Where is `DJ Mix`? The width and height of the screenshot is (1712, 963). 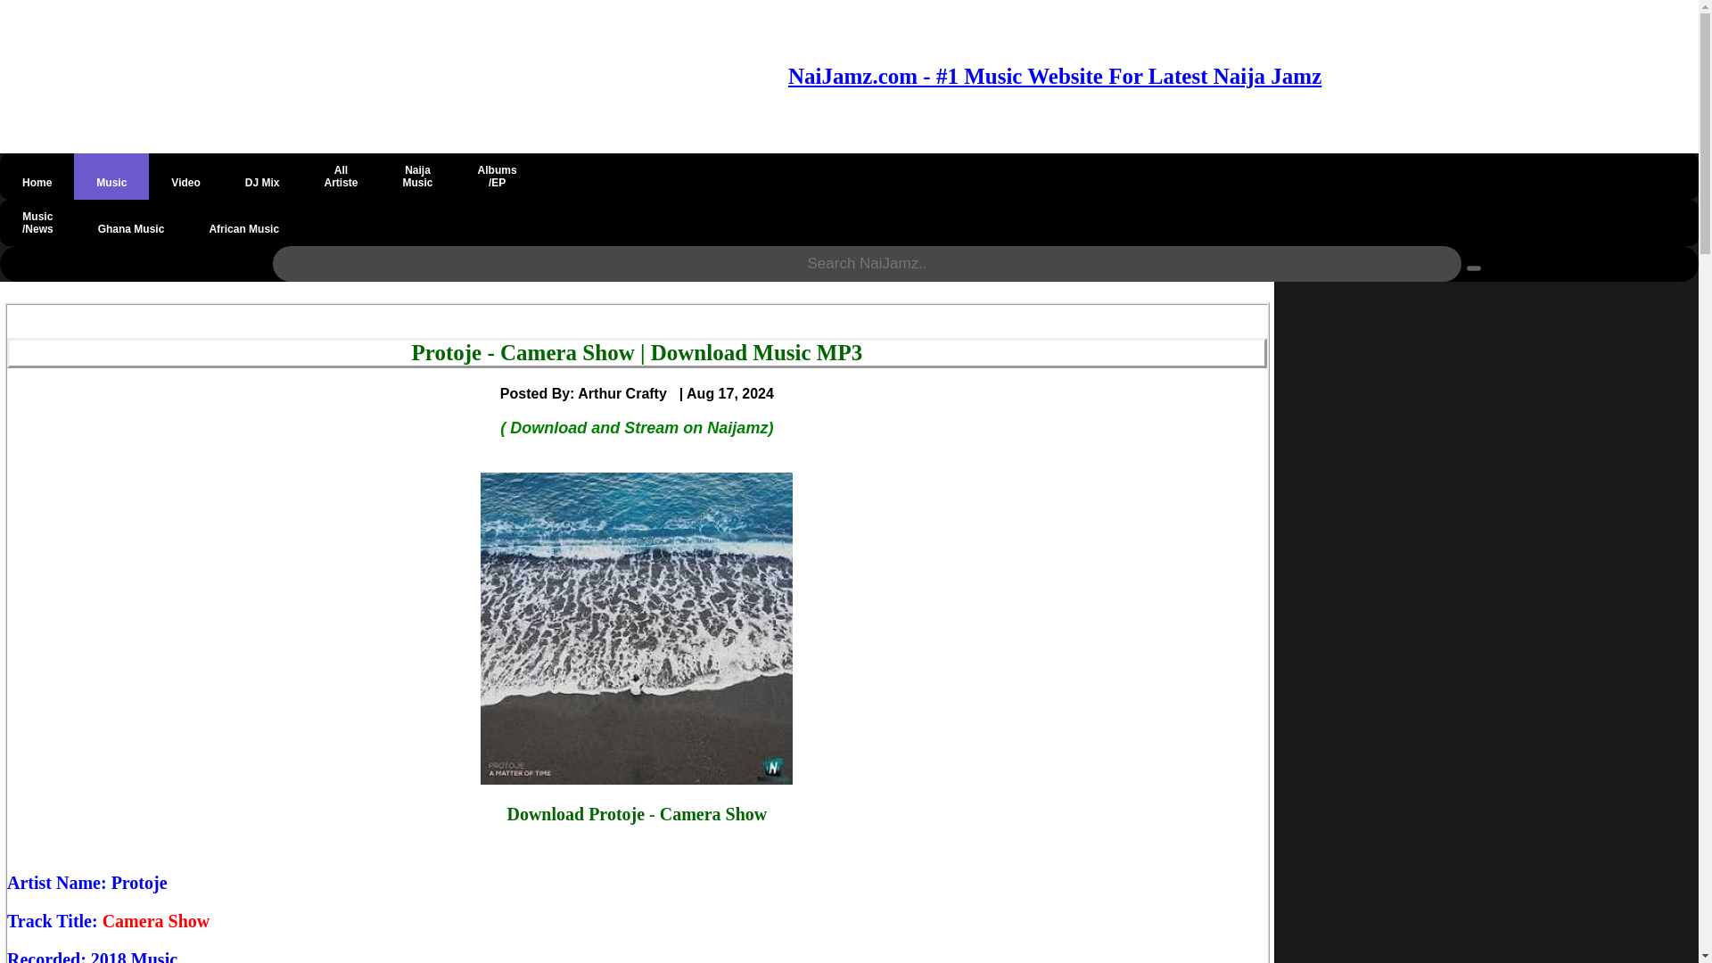
DJ Mix is located at coordinates (262, 176).